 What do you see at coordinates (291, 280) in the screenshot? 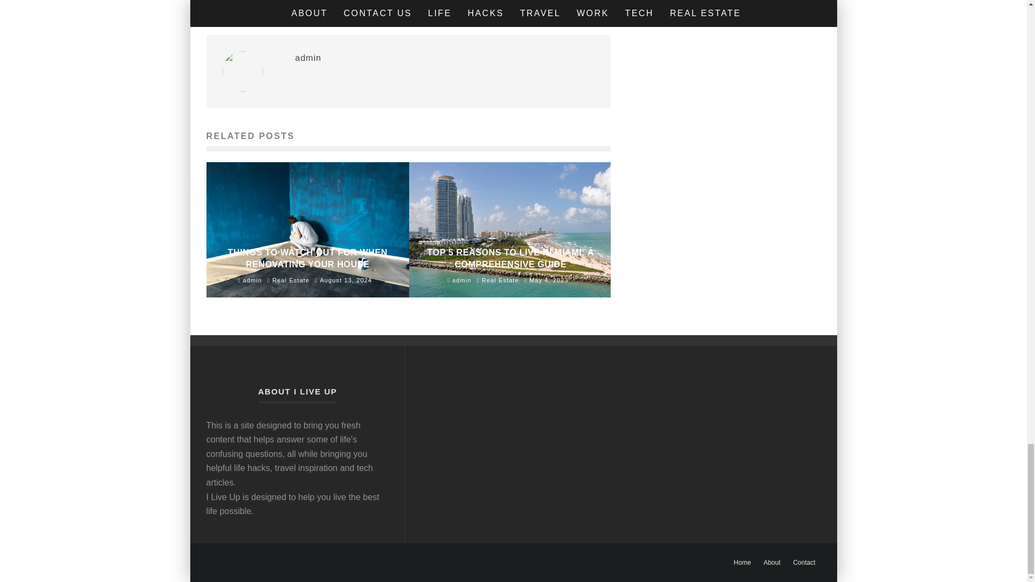
I see `Real Estate` at bounding box center [291, 280].